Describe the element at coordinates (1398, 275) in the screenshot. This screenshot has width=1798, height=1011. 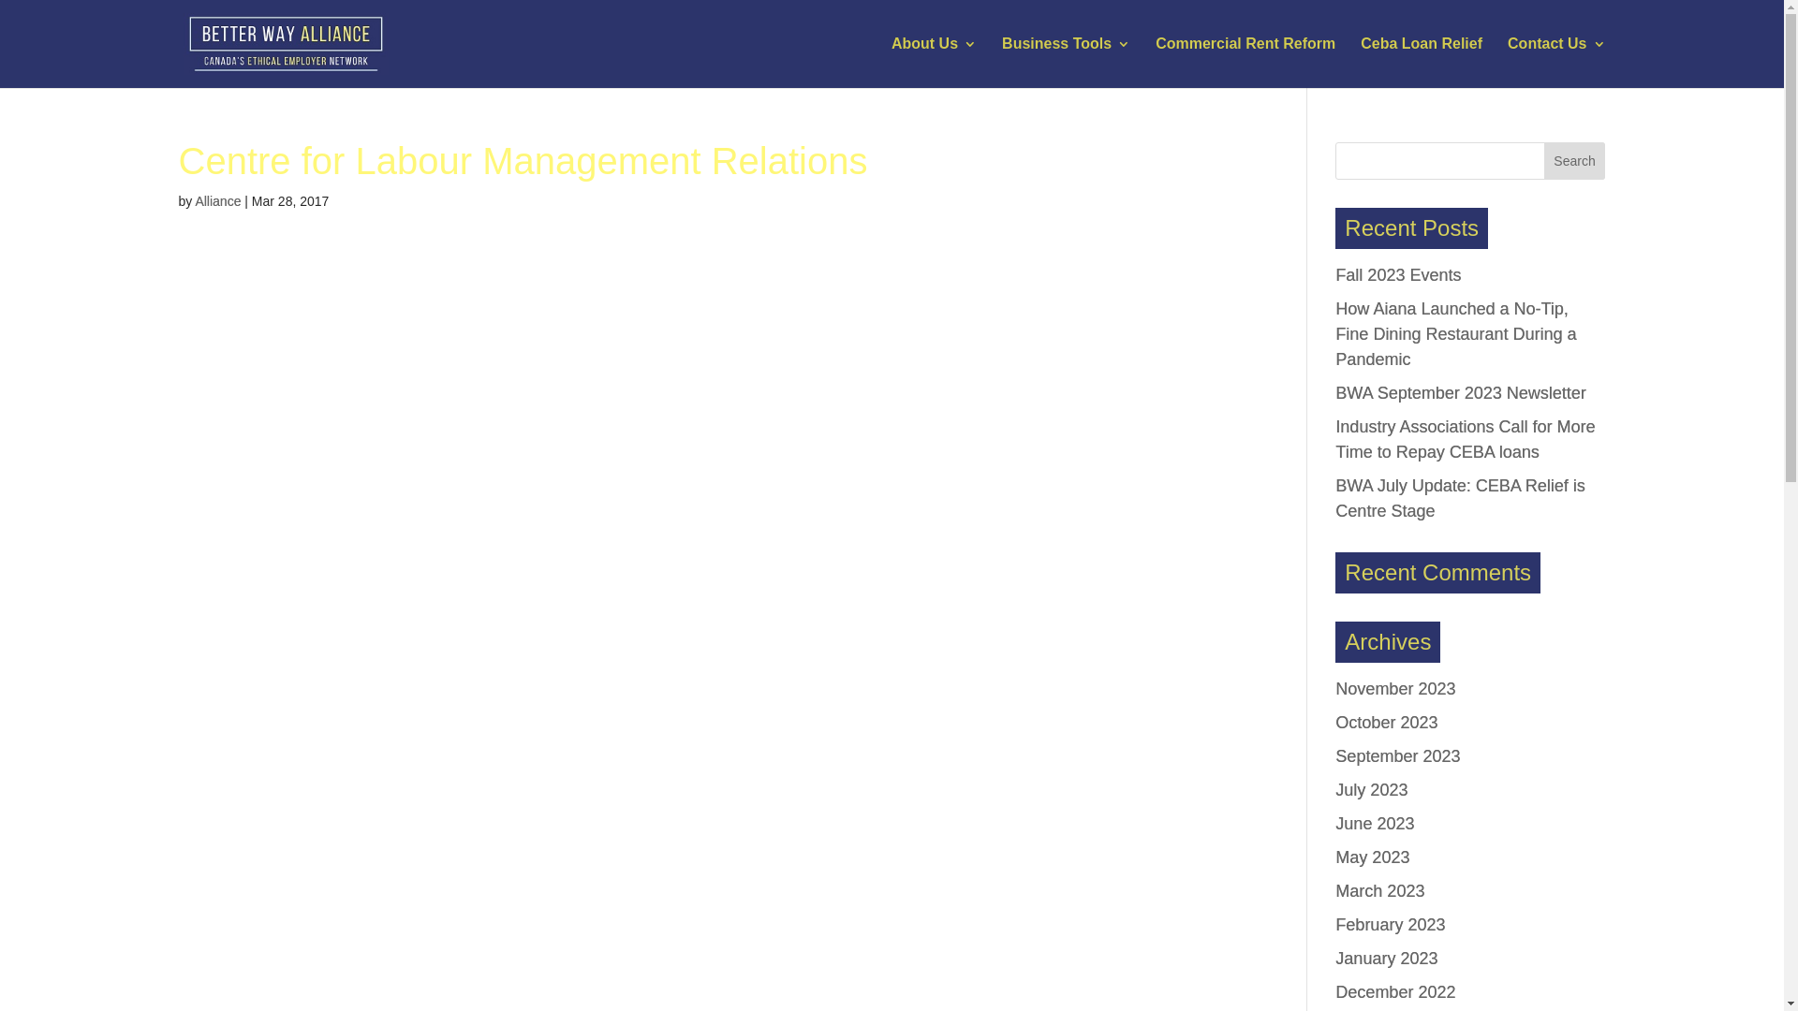
I see `Fall 2023 Events` at that location.